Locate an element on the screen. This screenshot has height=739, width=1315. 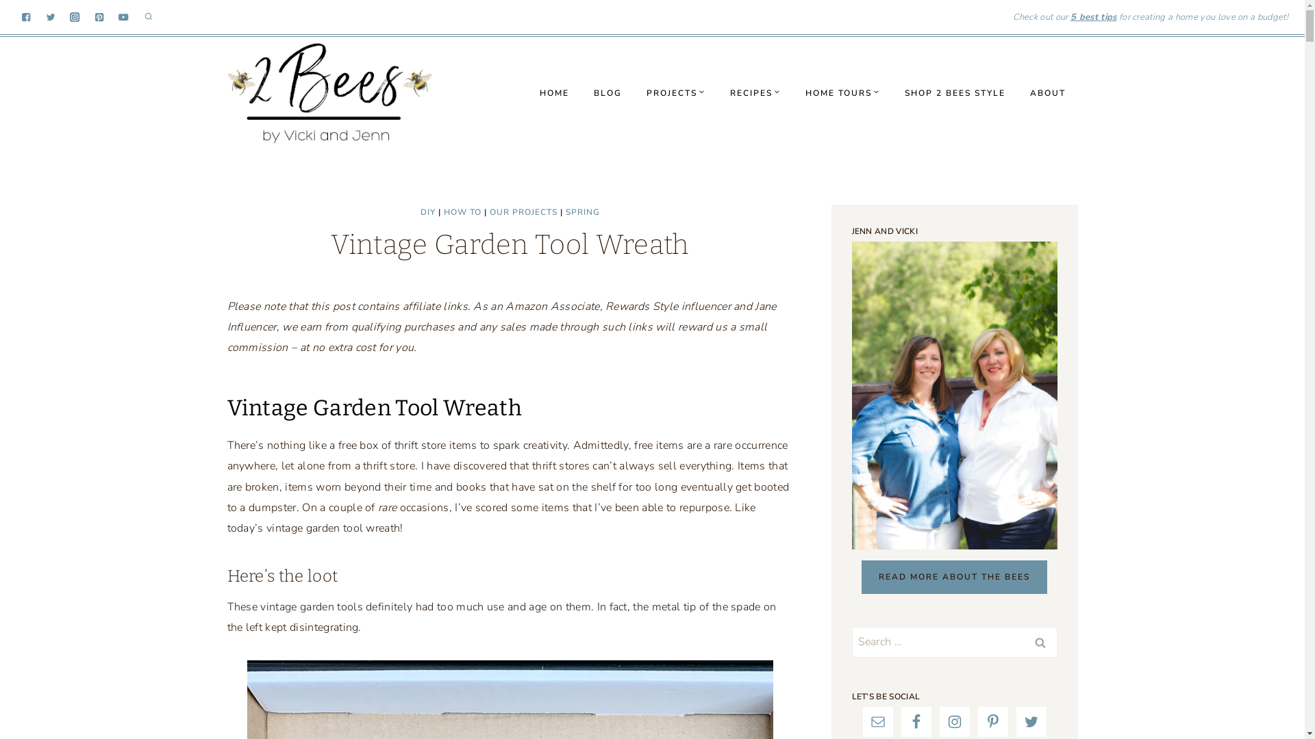
ABOUT is located at coordinates (1048, 93).